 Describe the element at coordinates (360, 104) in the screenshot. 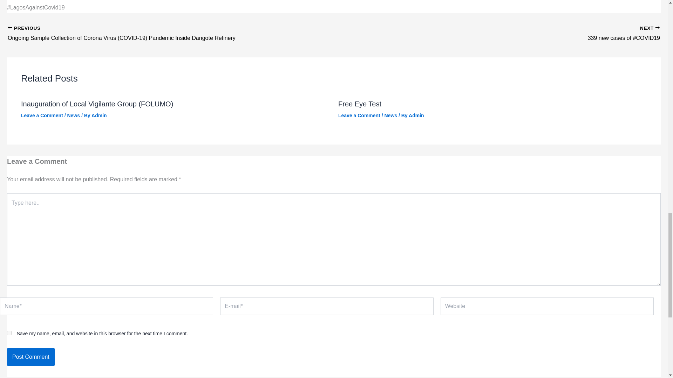

I see `Free Eye Test` at that location.